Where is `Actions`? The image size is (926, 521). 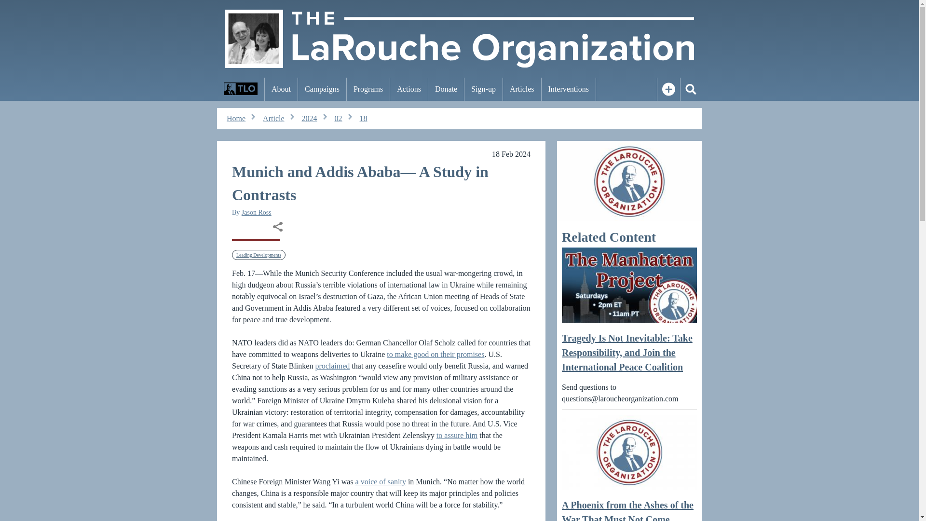 Actions is located at coordinates (409, 89).